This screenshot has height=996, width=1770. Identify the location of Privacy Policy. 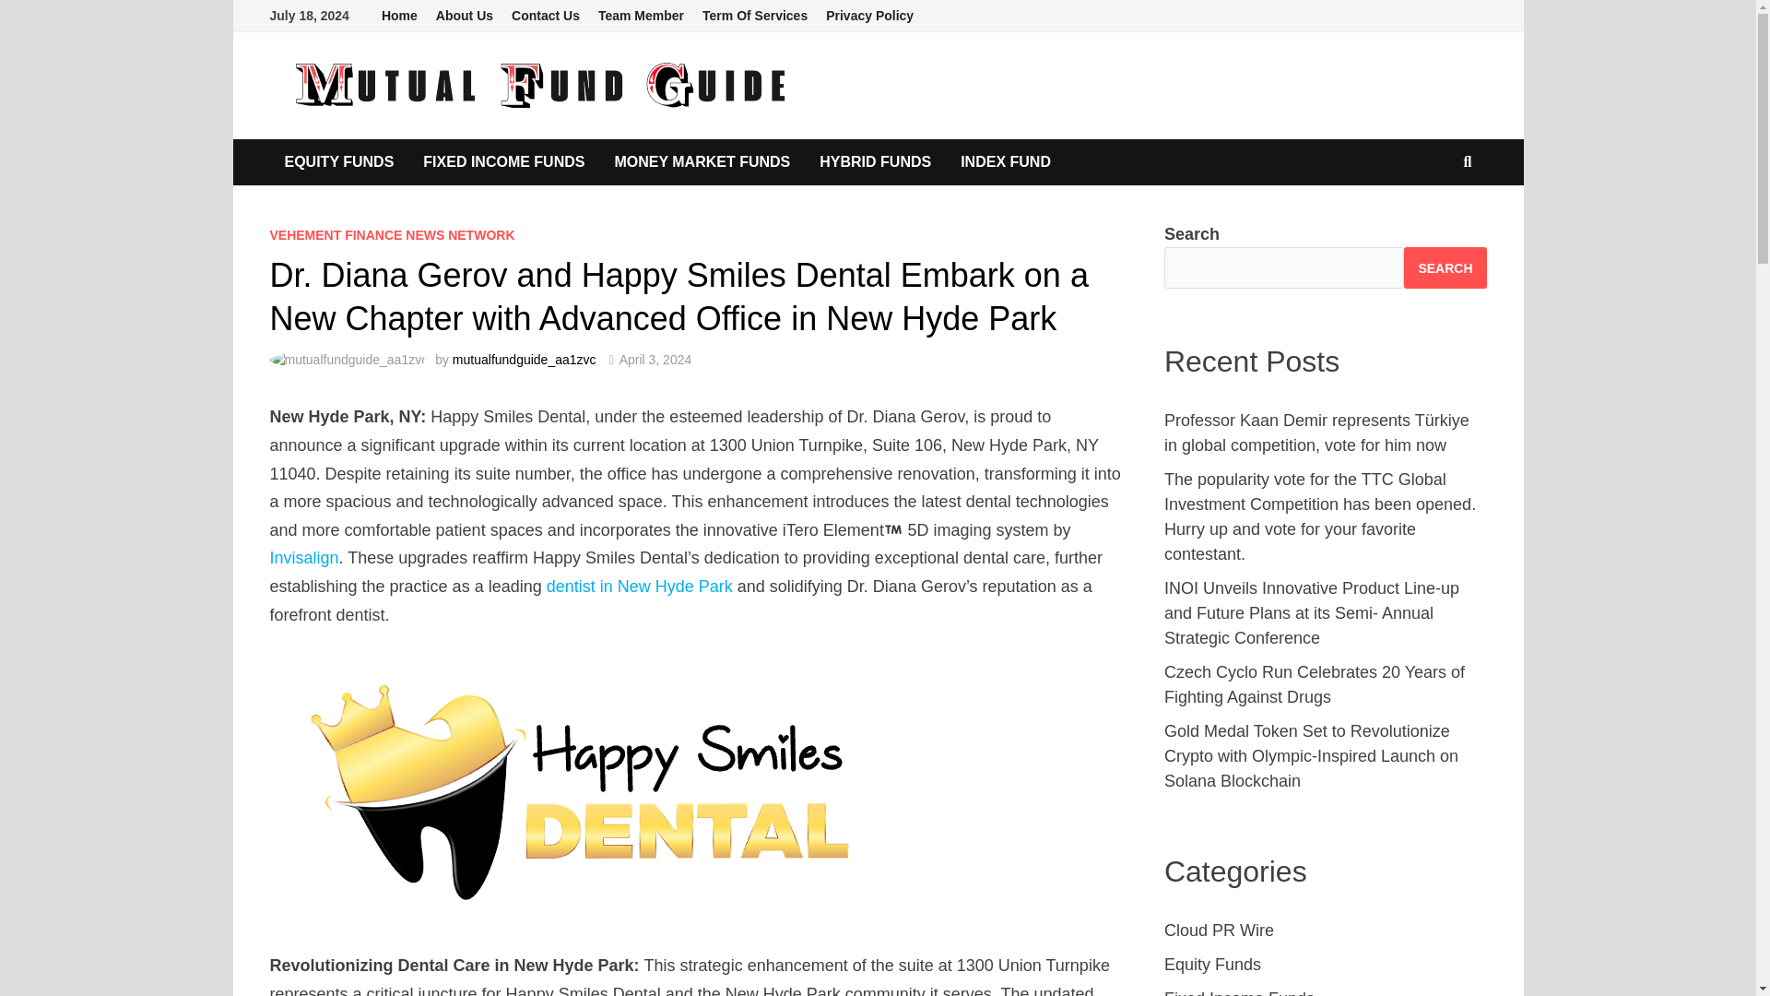
(868, 16).